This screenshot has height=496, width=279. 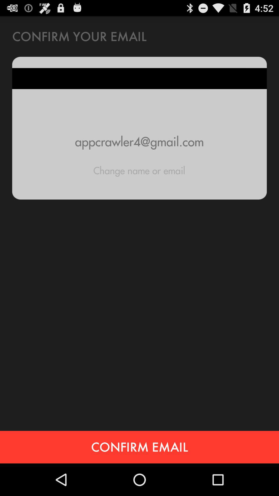 What do you see at coordinates (139, 171) in the screenshot?
I see `jump until change name or item` at bounding box center [139, 171].